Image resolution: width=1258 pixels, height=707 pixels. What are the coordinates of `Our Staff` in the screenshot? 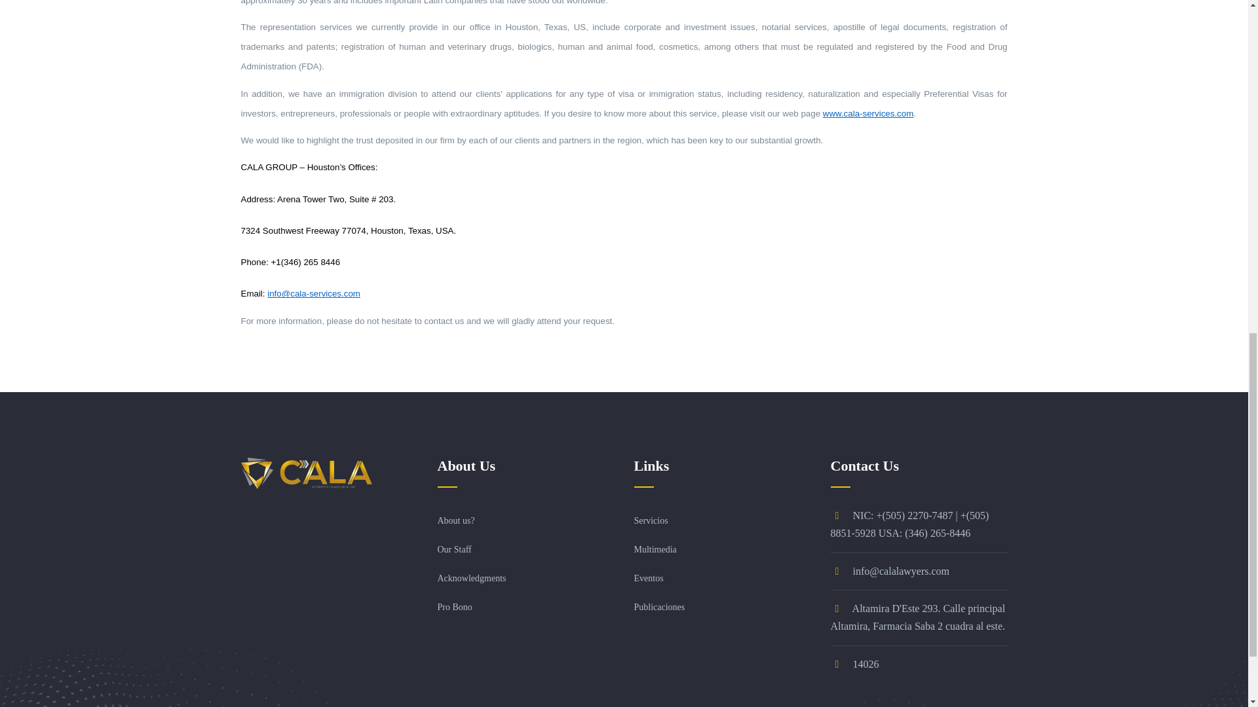 It's located at (455, 549).